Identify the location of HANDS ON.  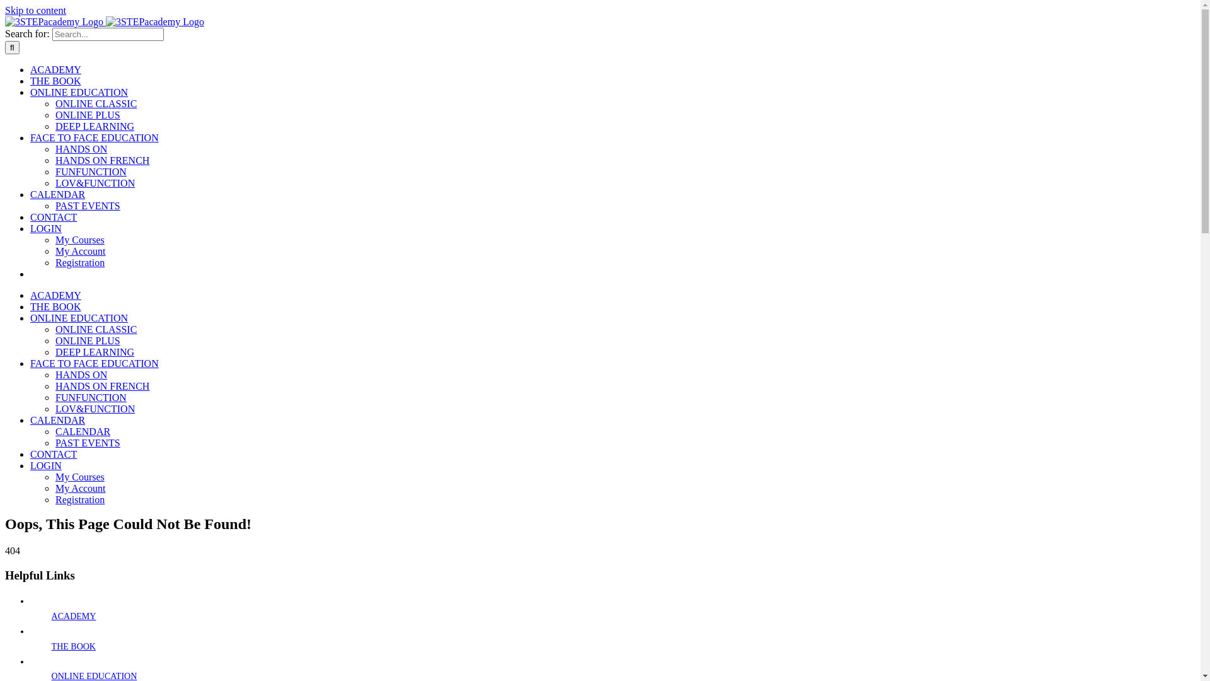
(81, 149).